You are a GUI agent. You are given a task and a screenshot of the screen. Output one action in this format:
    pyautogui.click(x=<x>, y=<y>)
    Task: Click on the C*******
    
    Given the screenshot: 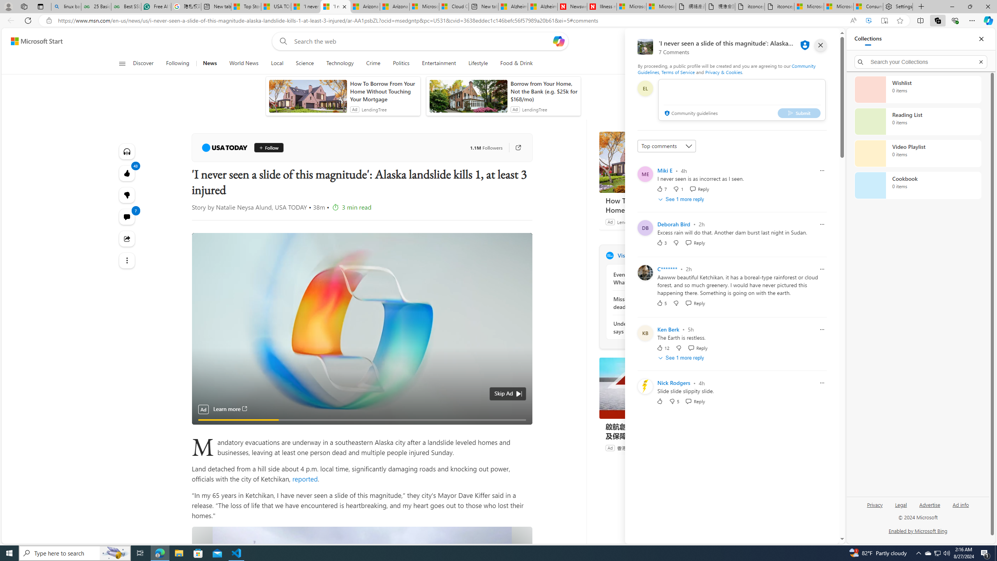 What is the action you would take?
    pyautogui.click(x=668, y=269)
    